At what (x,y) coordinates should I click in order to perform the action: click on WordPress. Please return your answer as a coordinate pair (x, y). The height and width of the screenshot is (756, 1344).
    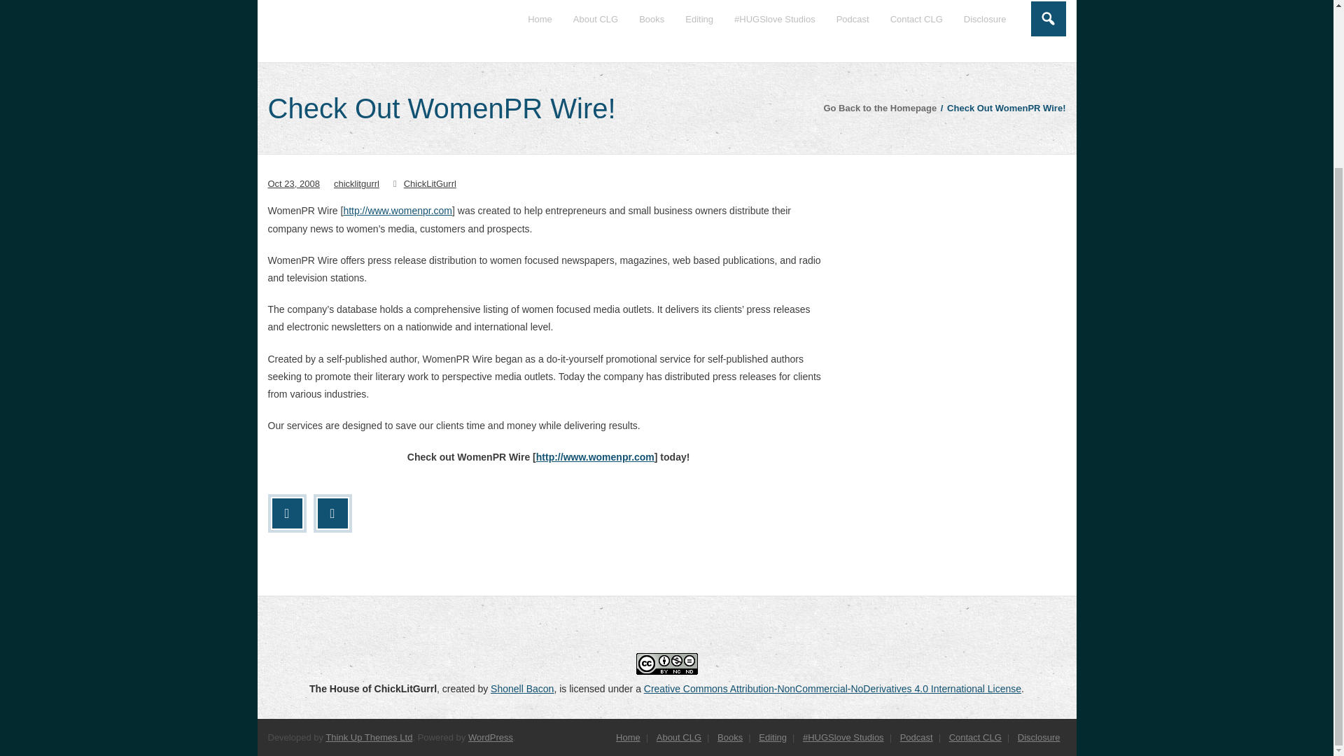
    Looking at the image, I should click on (490, 737).